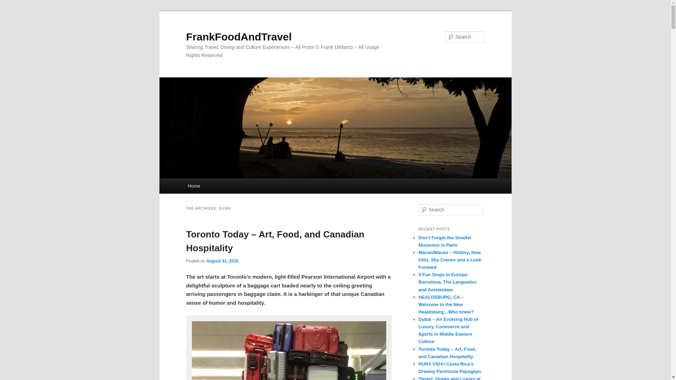 This screenshot has height=380, width=676. What do you see at coordinates (239, 37) in the screenshot?
I see `FrankFoodAndTravel` at bounding box center [239, 37].